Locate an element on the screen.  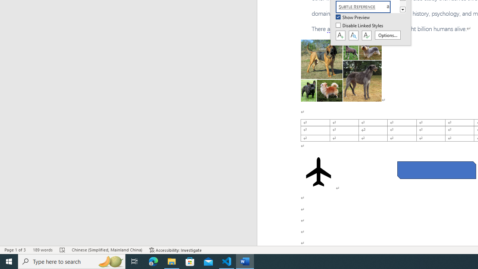
Morphological variation in six dogs is located at coordinates (341, 70).